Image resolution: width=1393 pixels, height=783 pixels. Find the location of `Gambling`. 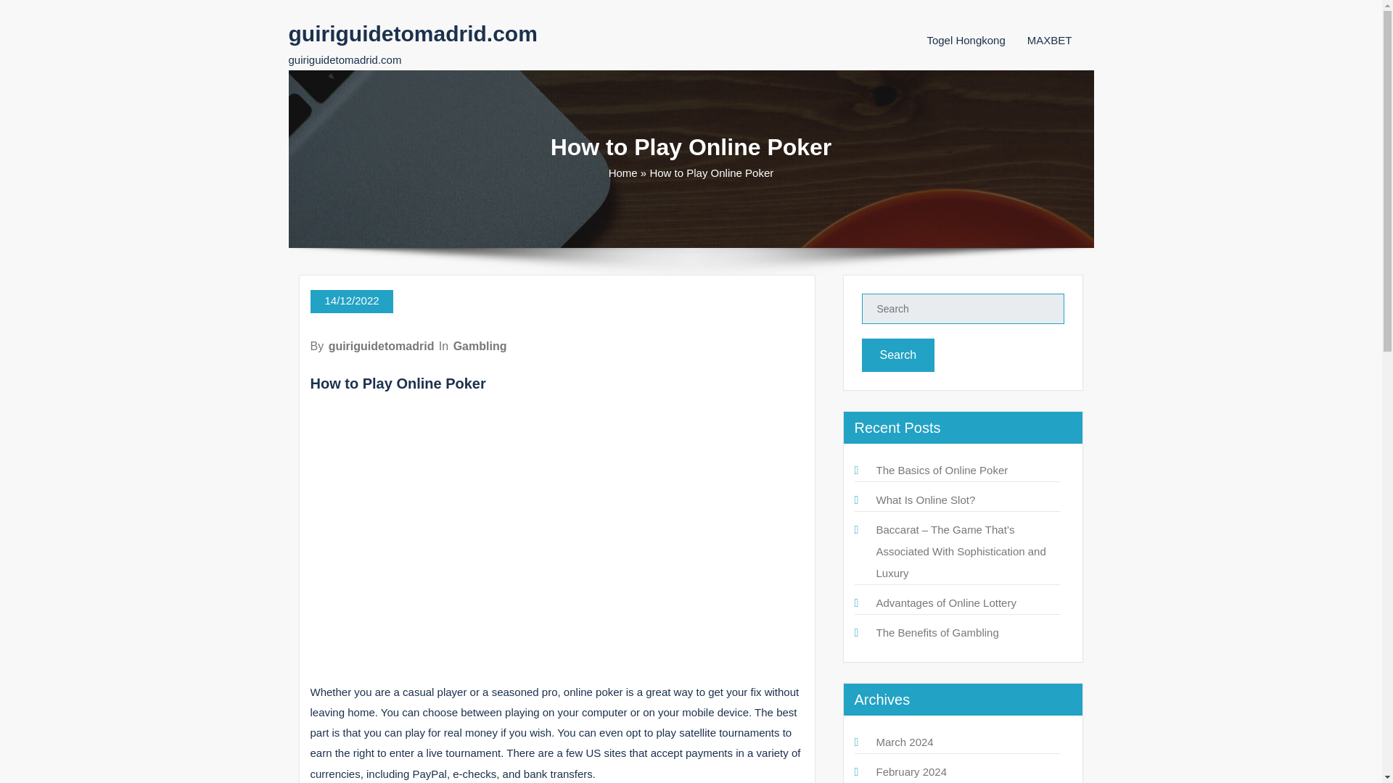

Gambling is located at coordinates (480, 346).